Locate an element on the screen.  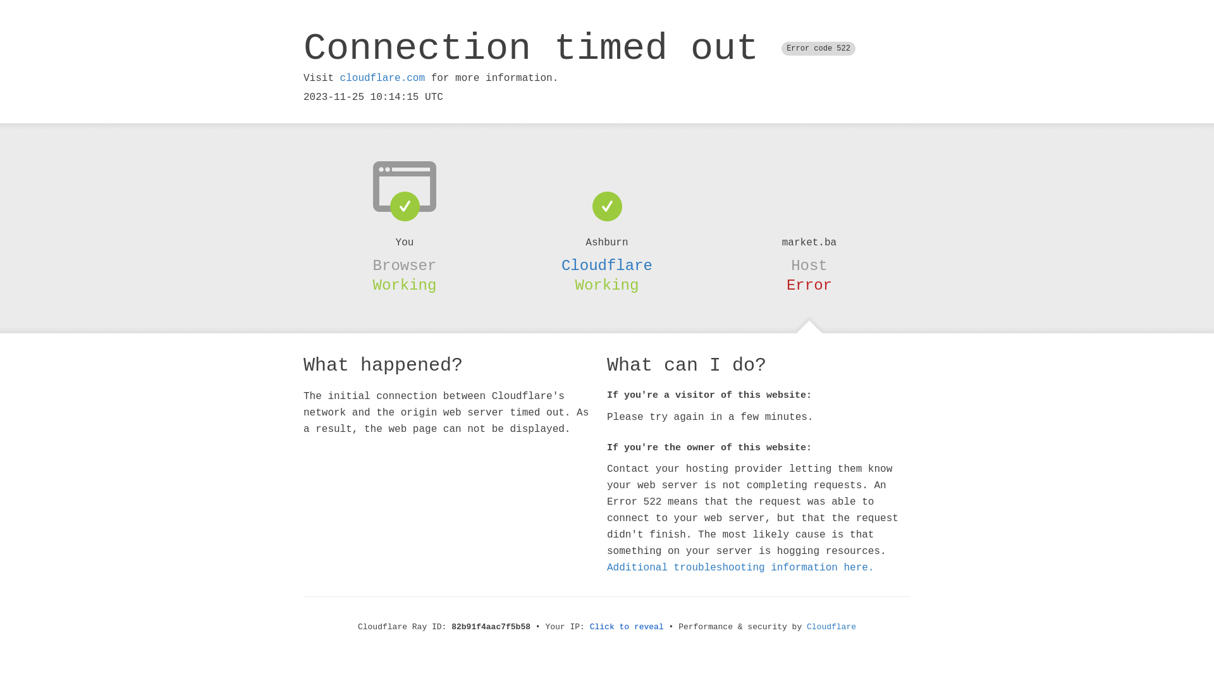
cloudflare.com is located at coordinates (383, 78).